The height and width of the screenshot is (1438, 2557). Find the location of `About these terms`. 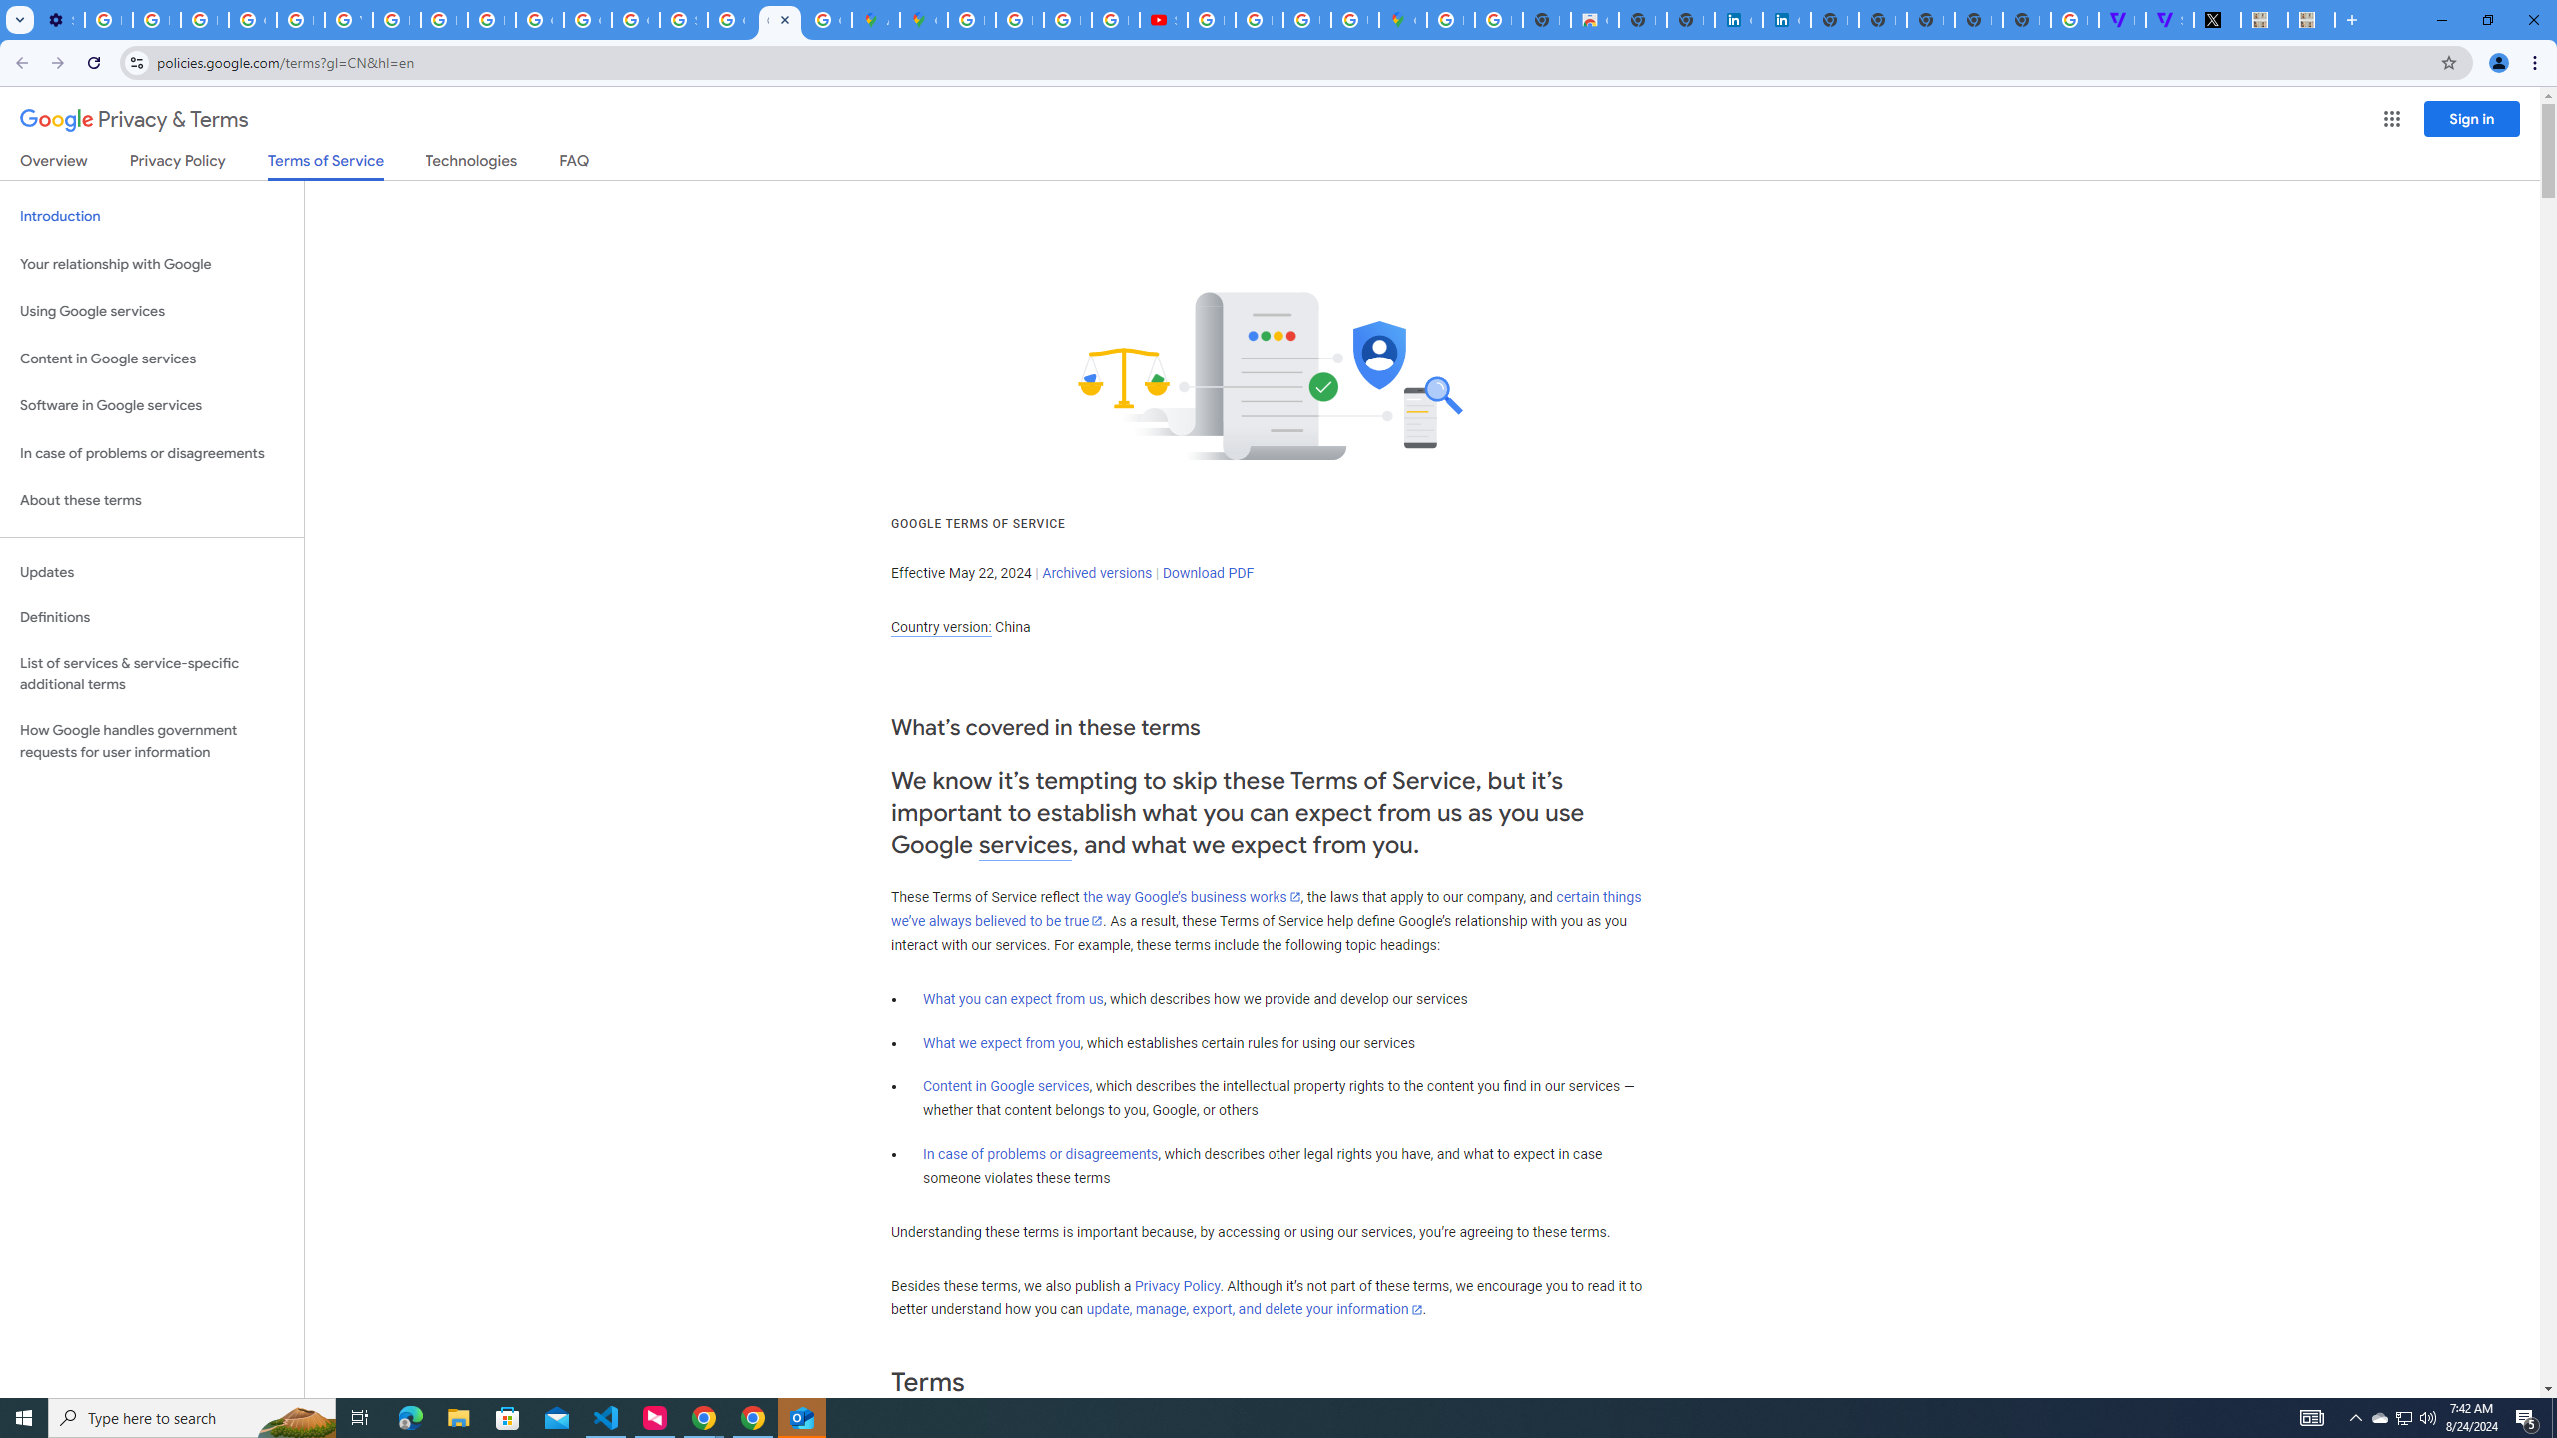

About these terms is located at coordinates (152, 501).